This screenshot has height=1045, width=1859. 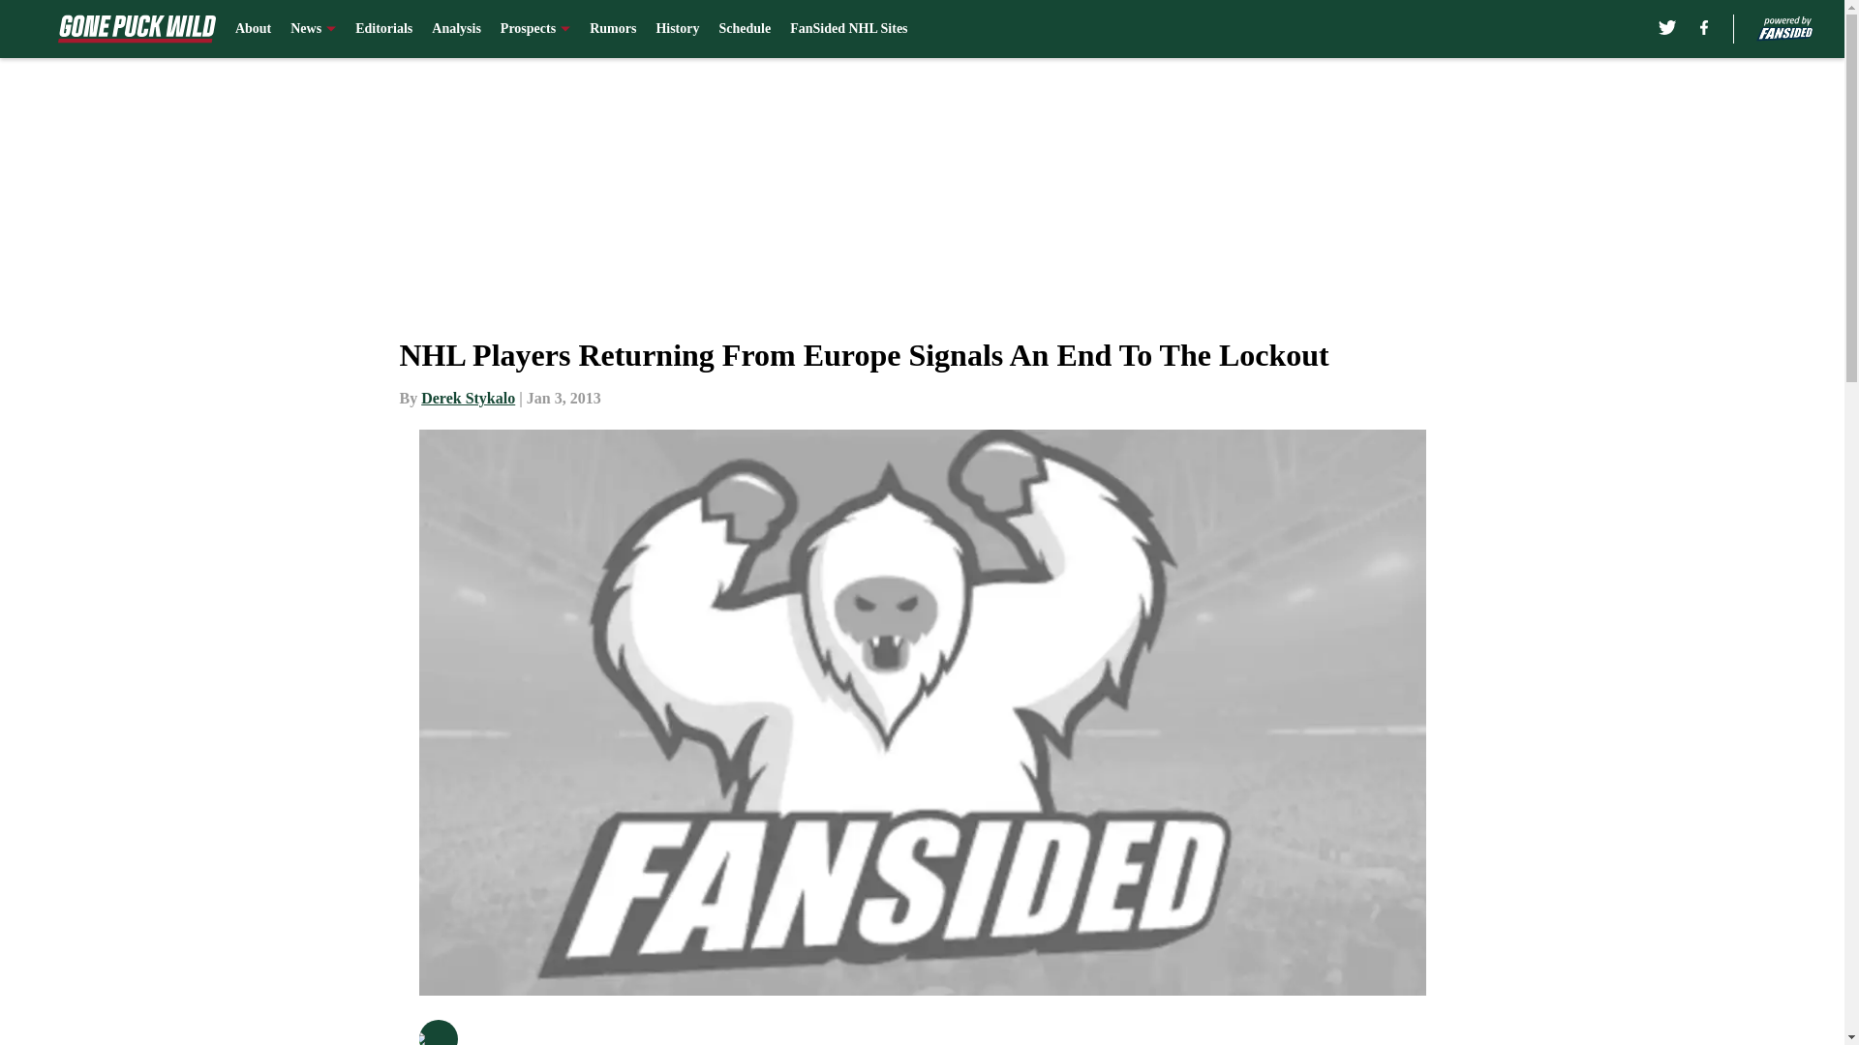 I want to click on Analysis, so click(x=456, y=29).